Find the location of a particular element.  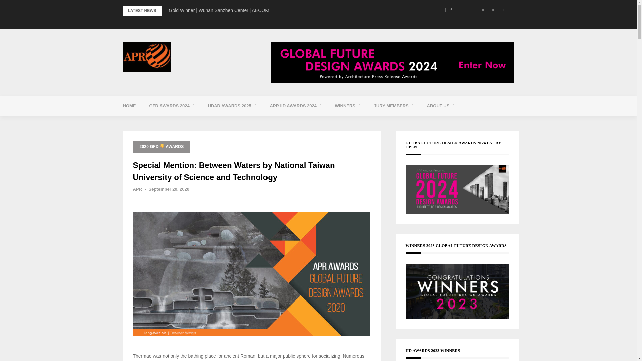

GFD Awards Brief is located at coordinates (188, 122).